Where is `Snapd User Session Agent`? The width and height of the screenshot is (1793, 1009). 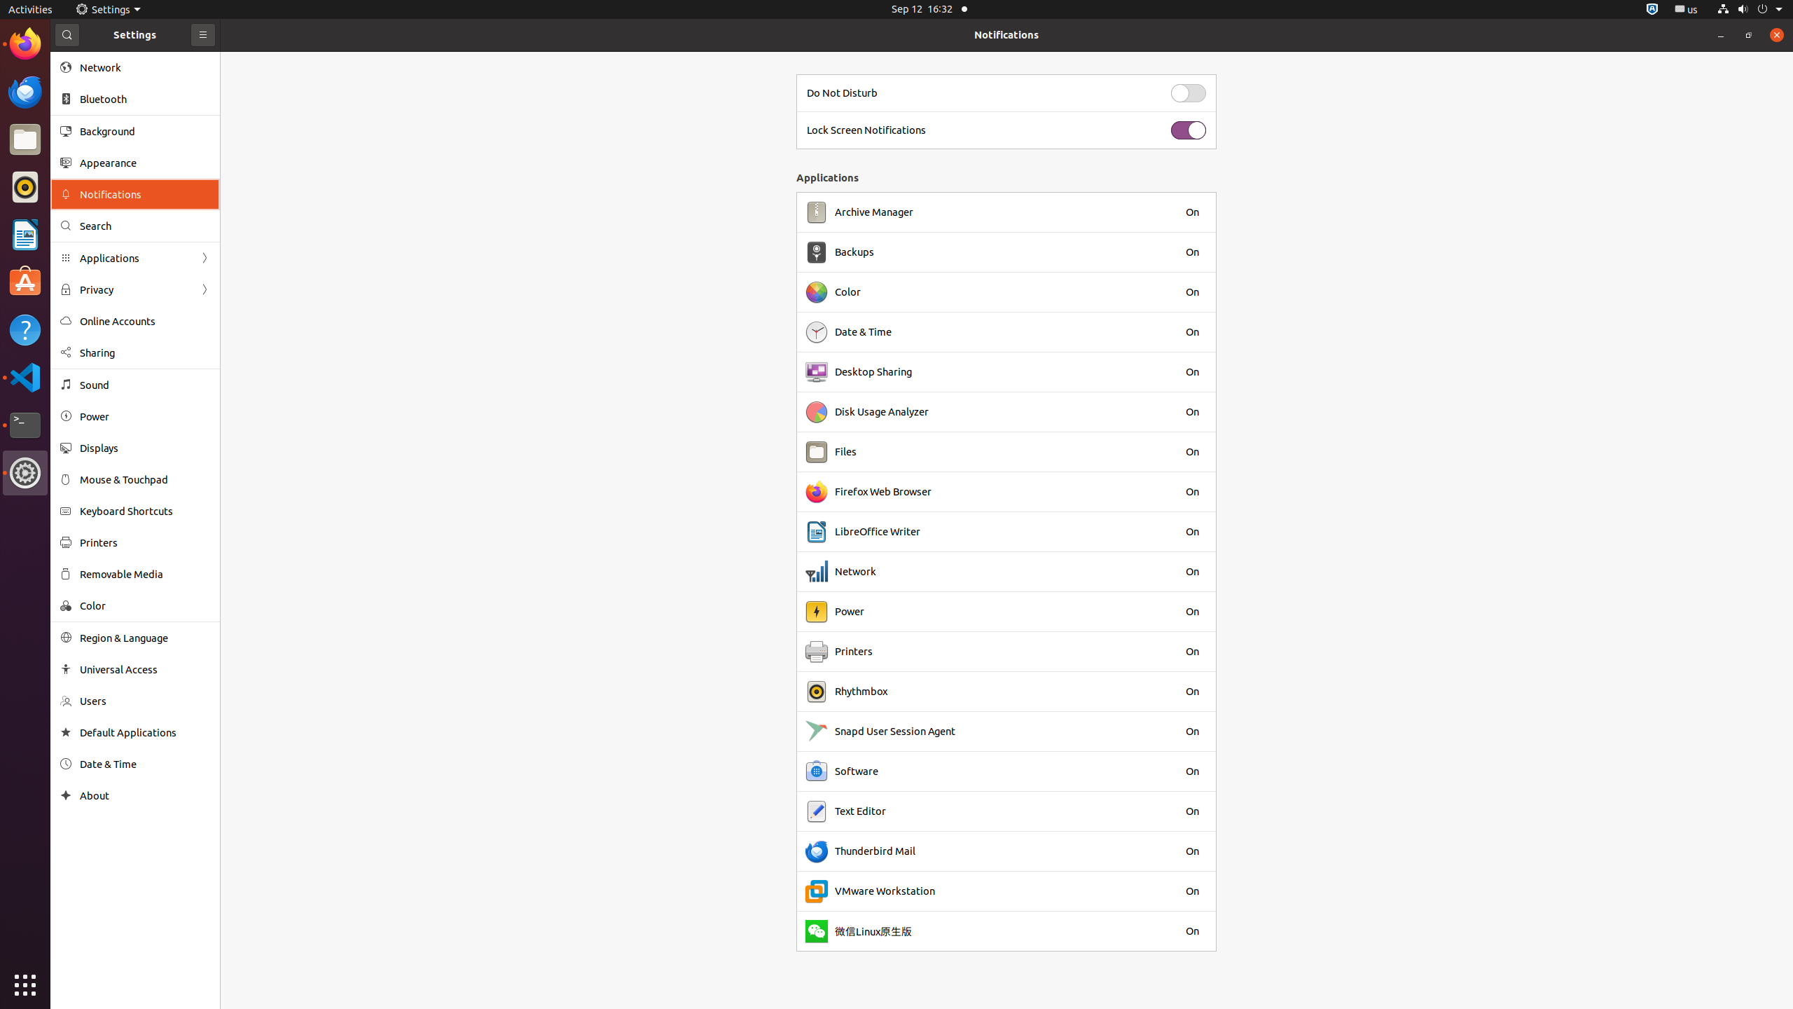
Snapd User Session Agent is located at coordinates (895, 732).